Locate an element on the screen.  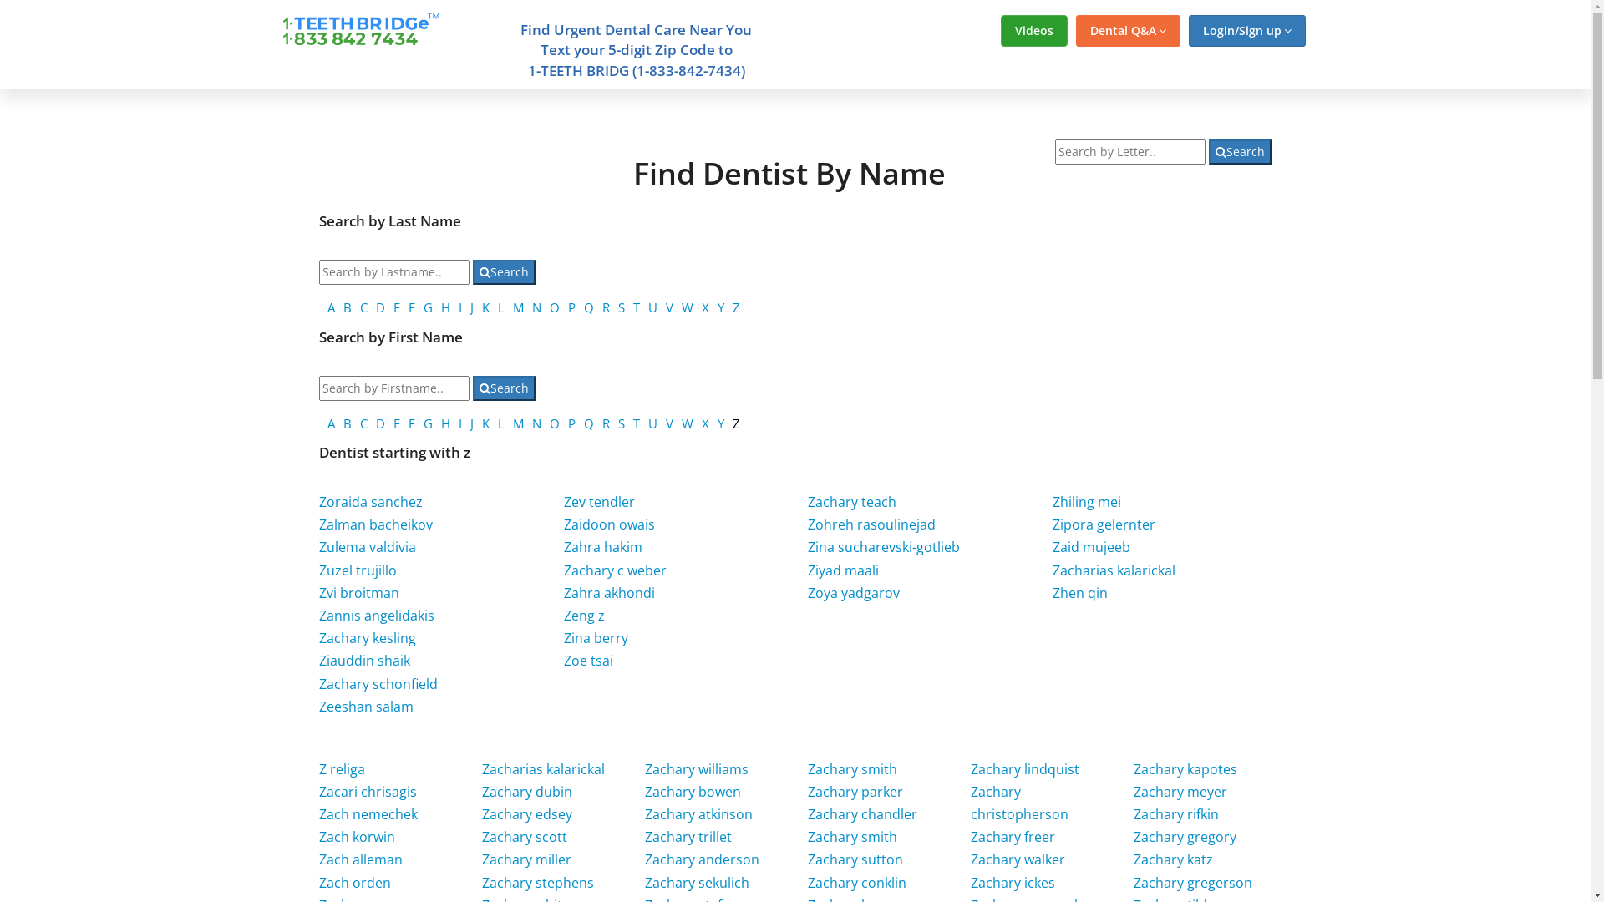
V is located at coordinates (670, 307).